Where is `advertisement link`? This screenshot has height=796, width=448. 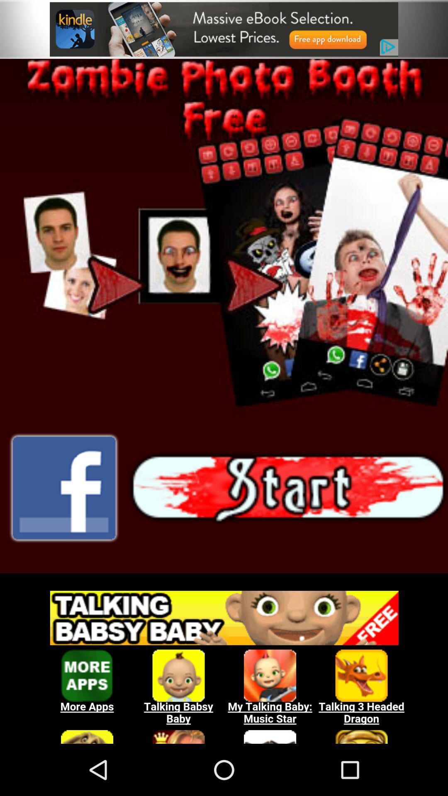
advertisement link is located at coordinates (224, 29).